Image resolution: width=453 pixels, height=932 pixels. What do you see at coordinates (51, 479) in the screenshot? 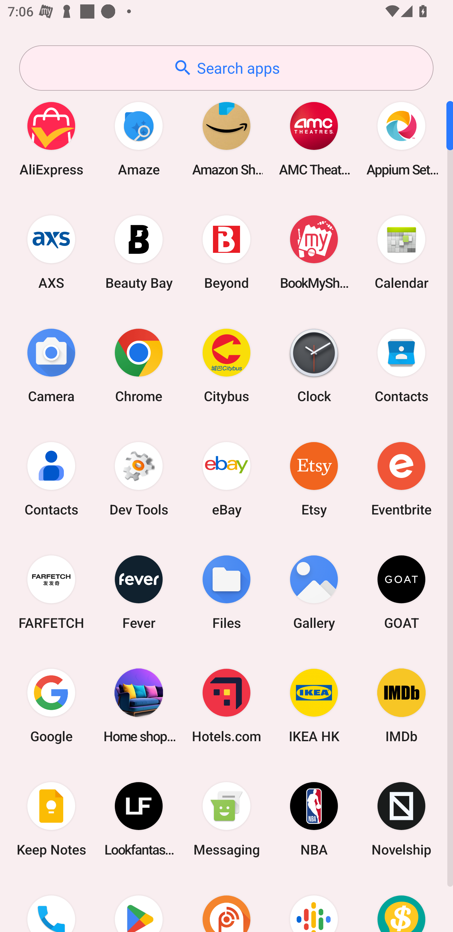
I see `Contacts` at bounding box center [51, 479].